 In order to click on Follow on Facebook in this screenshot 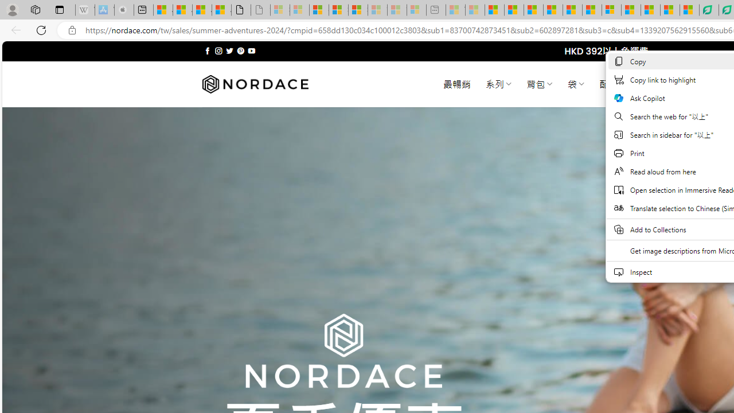, I will do `click(208, 50)`.